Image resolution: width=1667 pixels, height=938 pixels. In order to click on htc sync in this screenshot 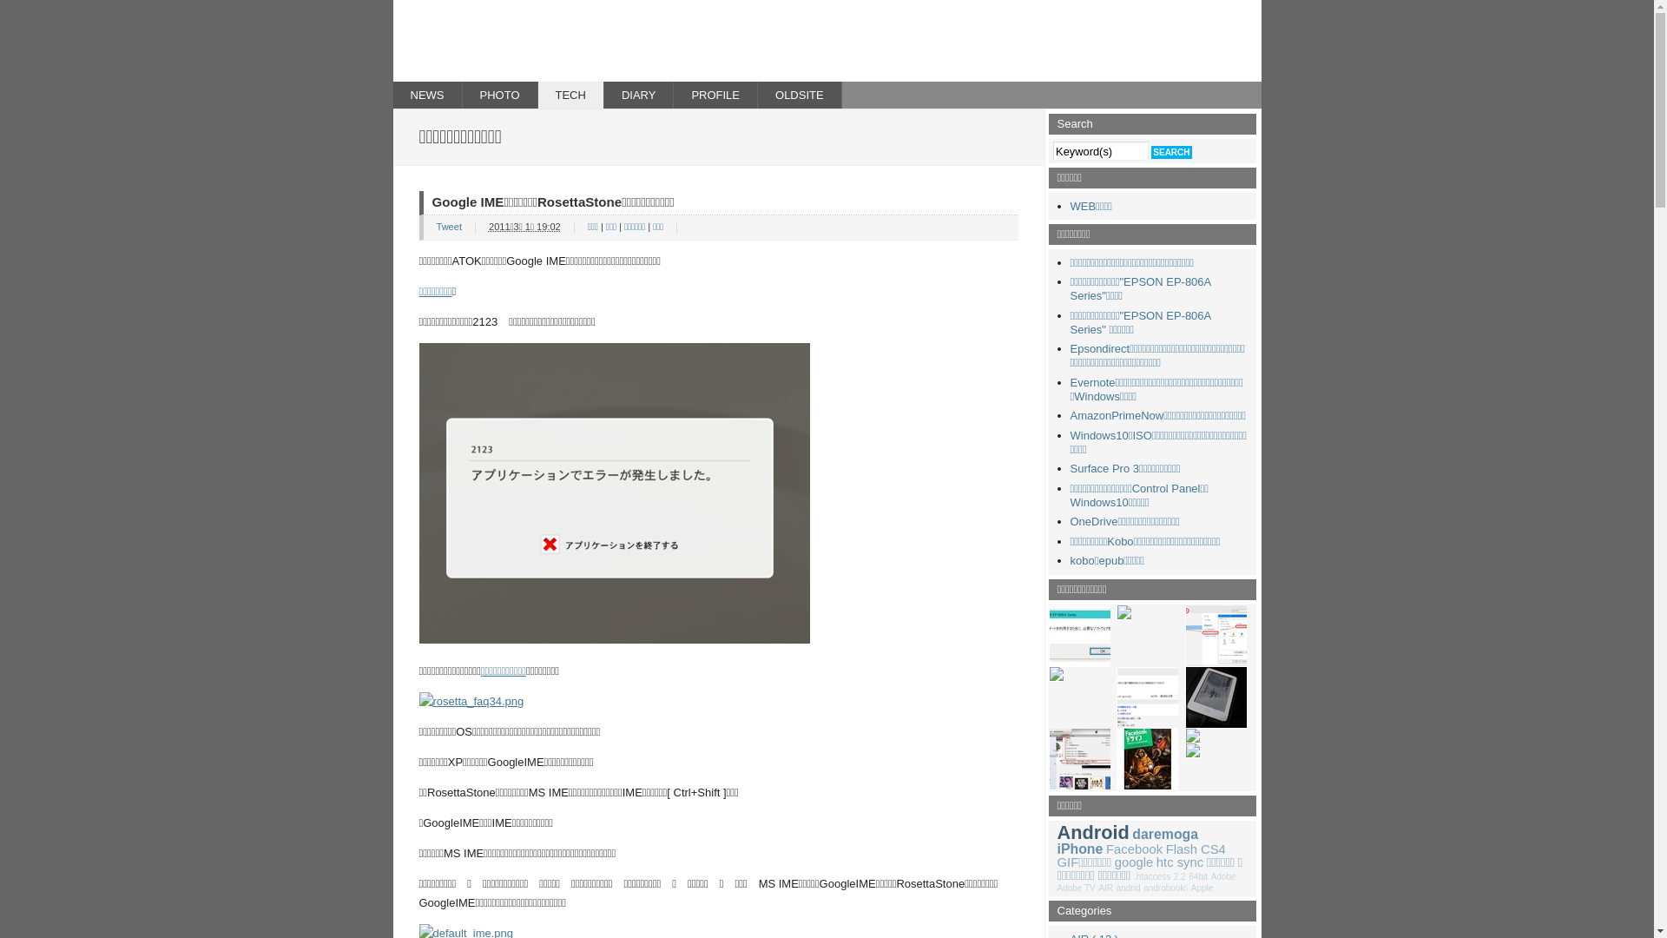, I will do `click(1180, 862)`.